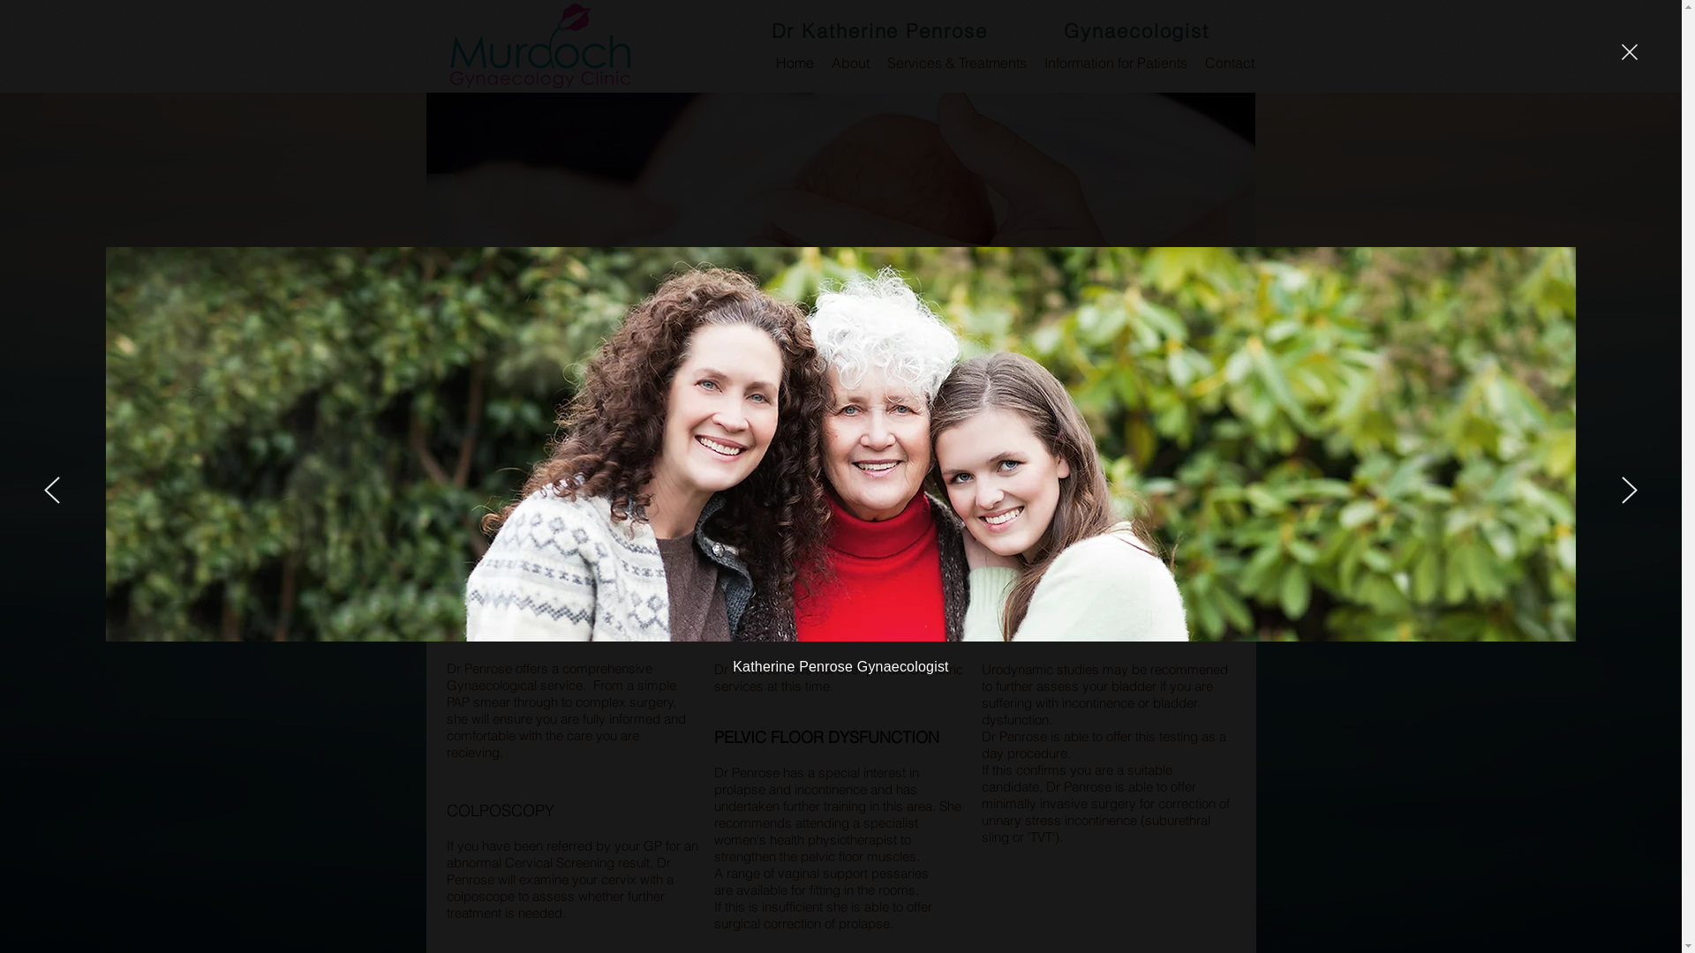 The image size is (1695, 953). I want to click on OBSTETRICS, so click(1141, 439).